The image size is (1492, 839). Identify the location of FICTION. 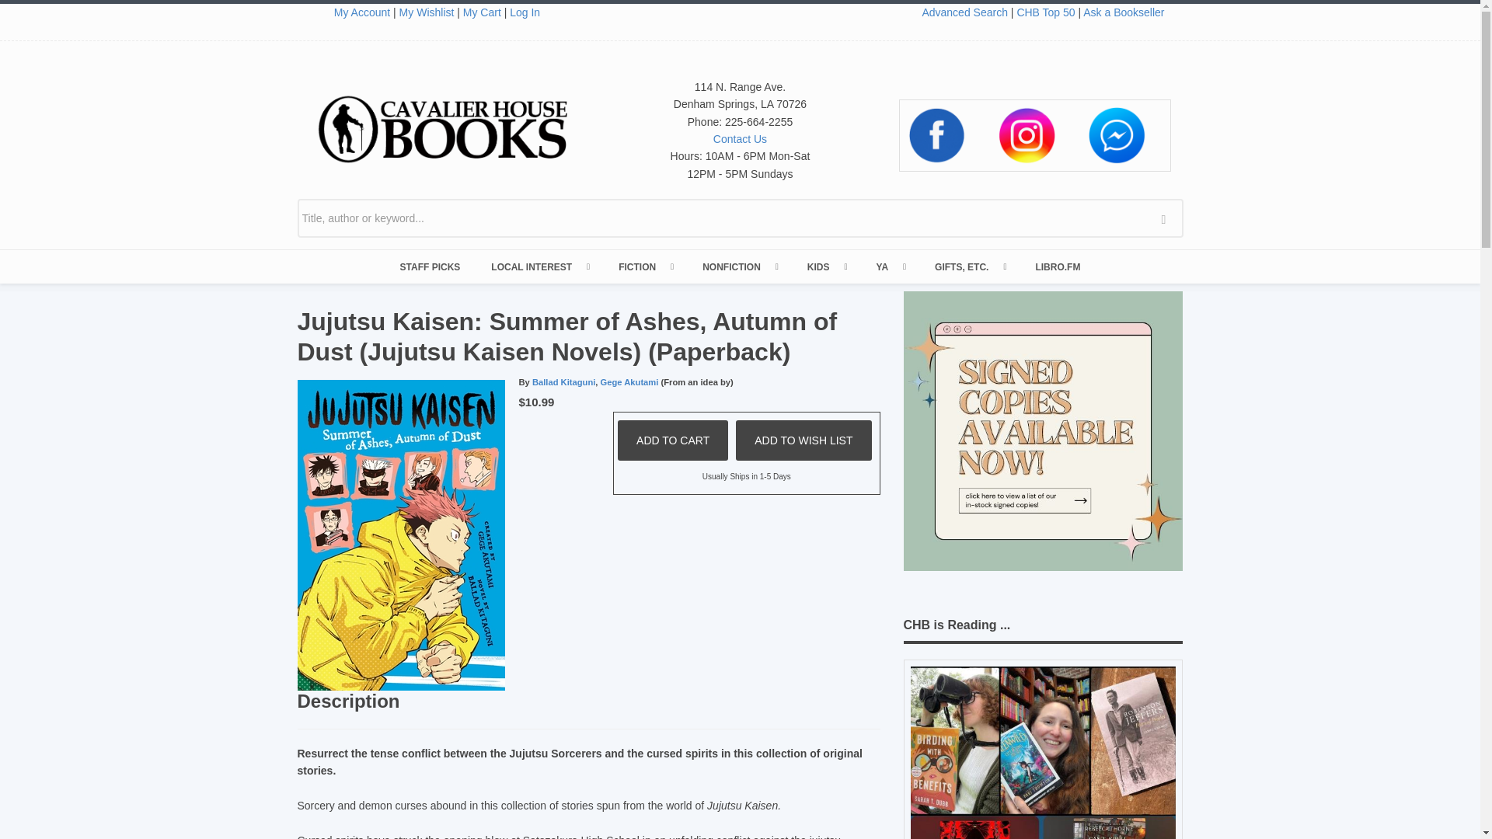
(644, 267).